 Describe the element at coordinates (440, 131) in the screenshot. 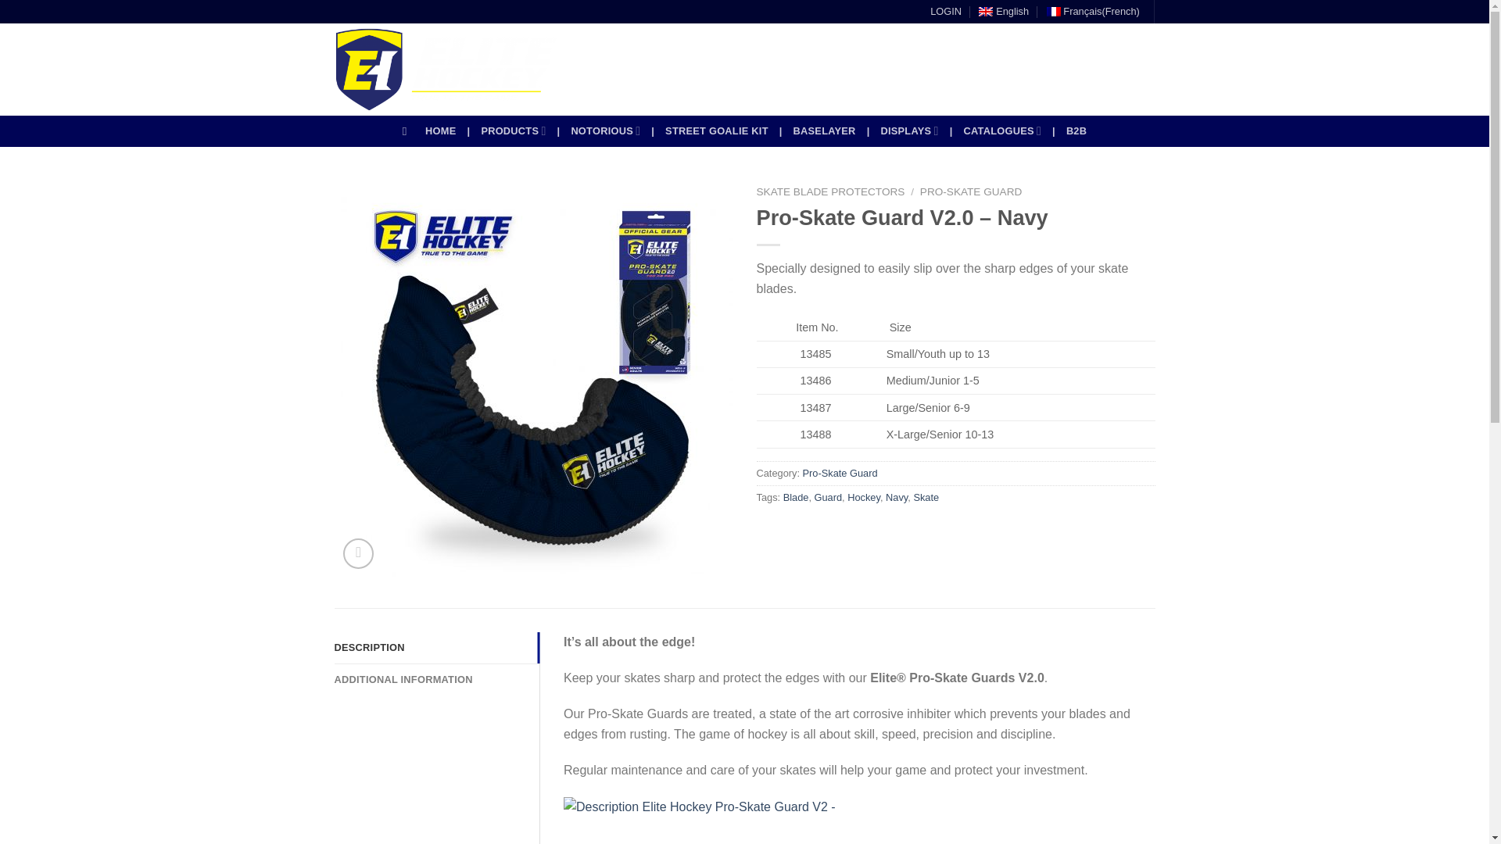

I see `HOME` at that location.